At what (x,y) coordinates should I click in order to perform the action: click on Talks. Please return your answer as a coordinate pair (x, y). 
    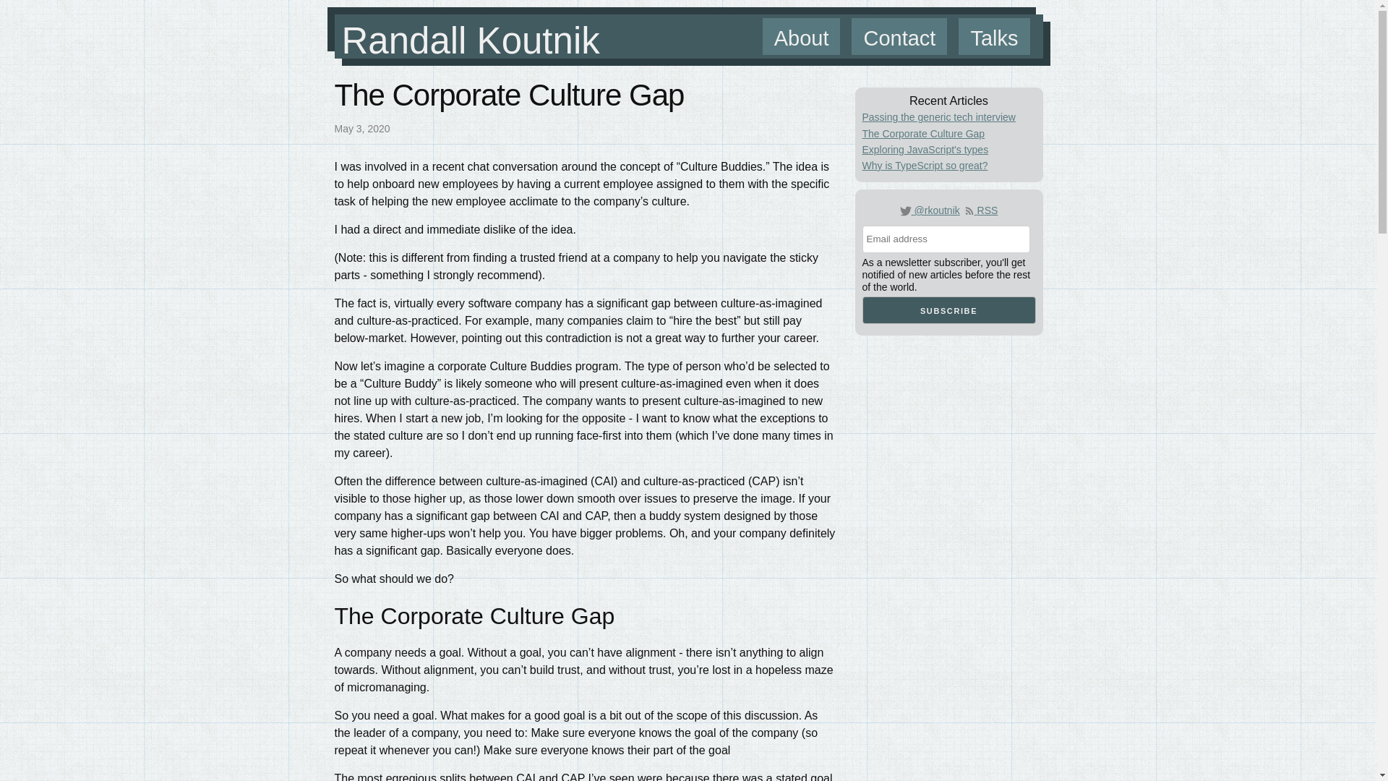
    Looking at the image, I should click on (994, 36).